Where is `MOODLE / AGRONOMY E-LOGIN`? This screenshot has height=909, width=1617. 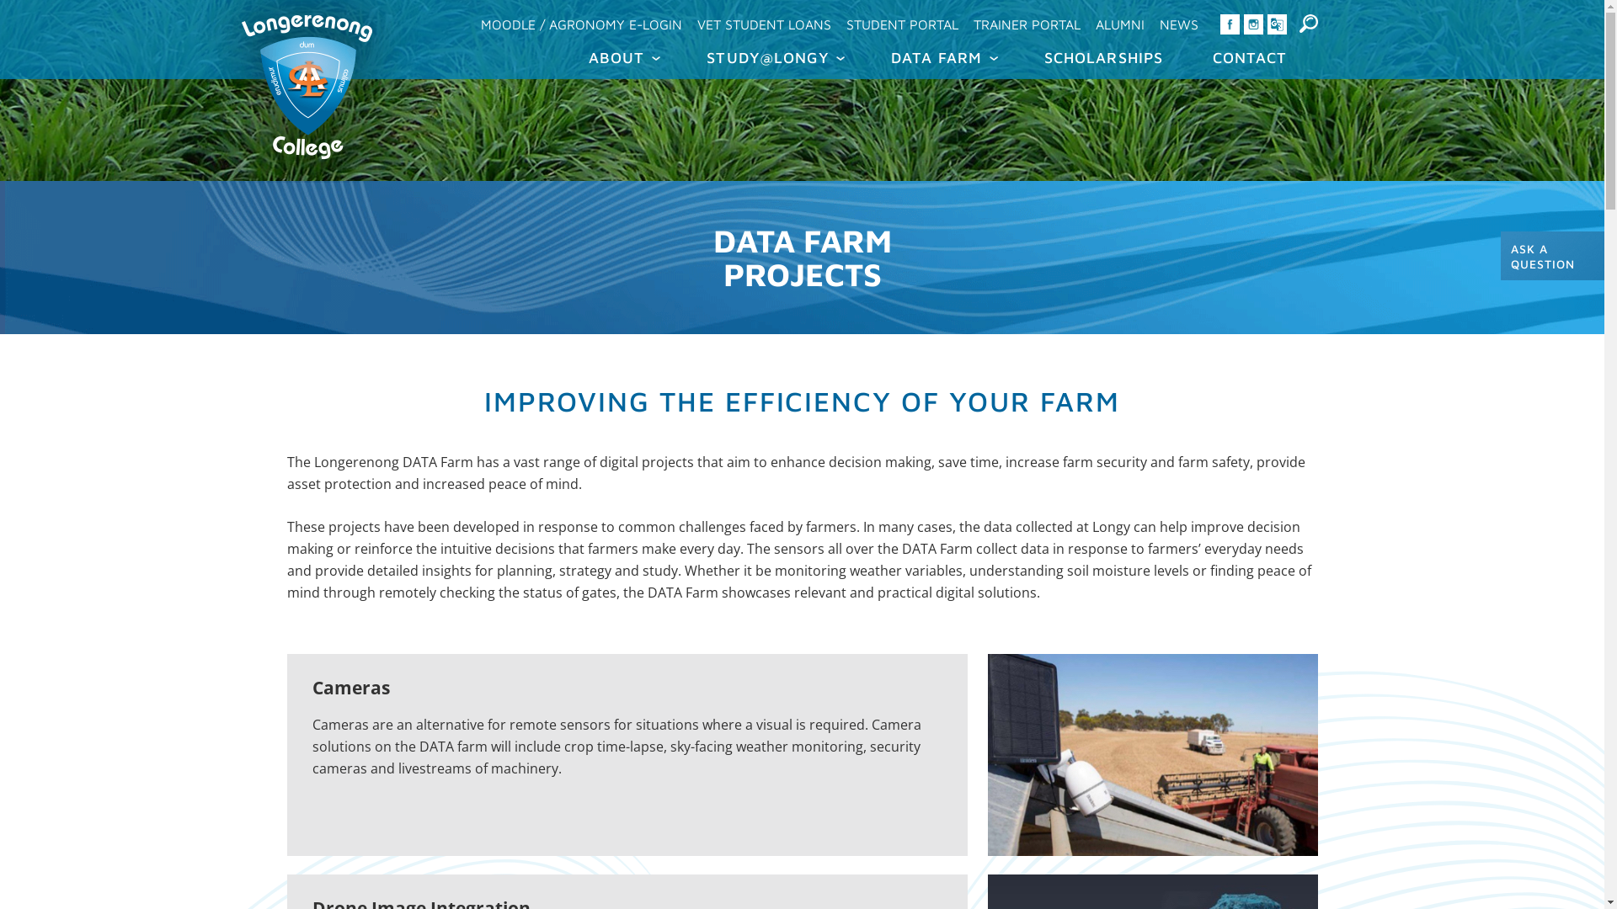
MOODLE / AGRONOMY E-LOGIN is located at coordinates (581, 24).